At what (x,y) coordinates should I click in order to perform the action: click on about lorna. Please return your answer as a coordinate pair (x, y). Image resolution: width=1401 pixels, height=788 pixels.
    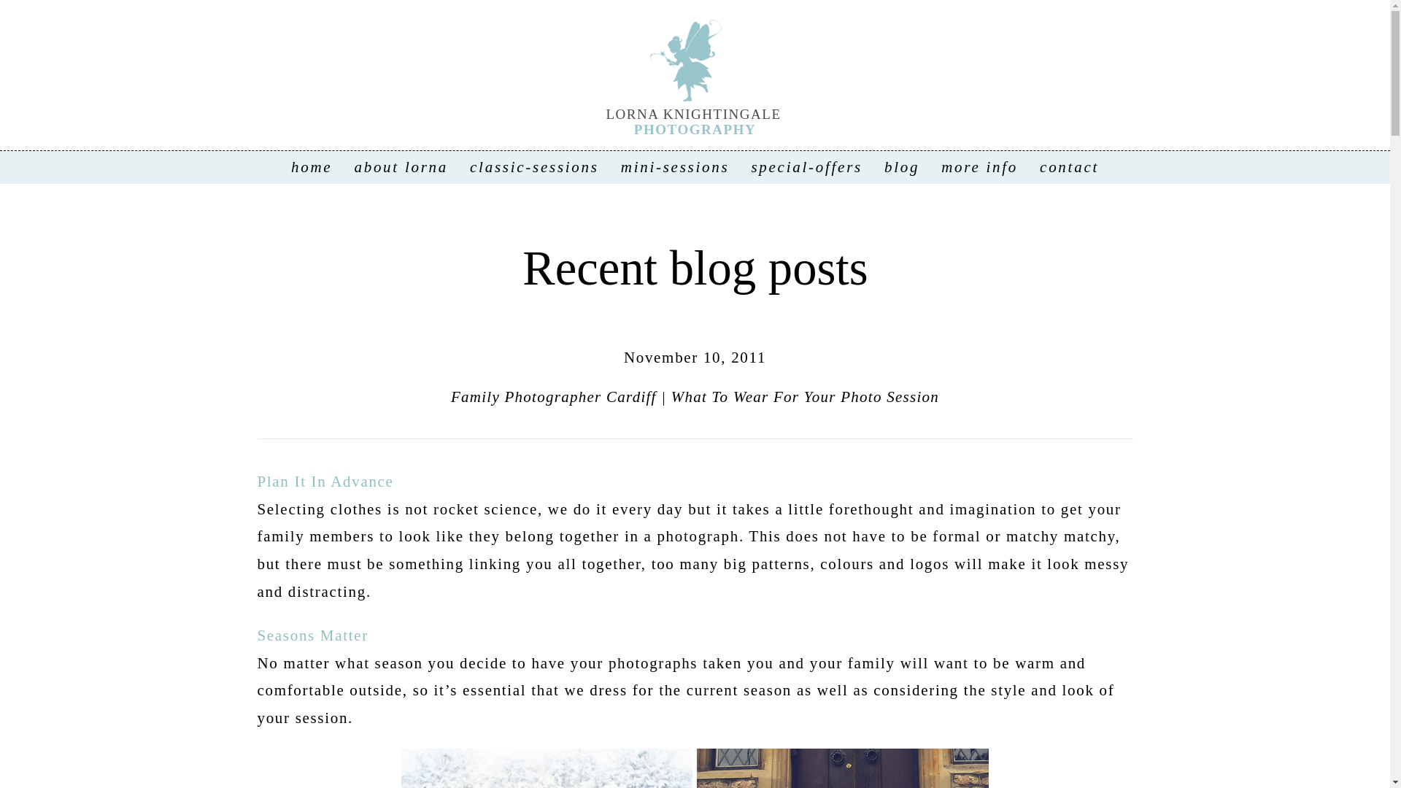
    Looking at the image, I should click on (401, 166).